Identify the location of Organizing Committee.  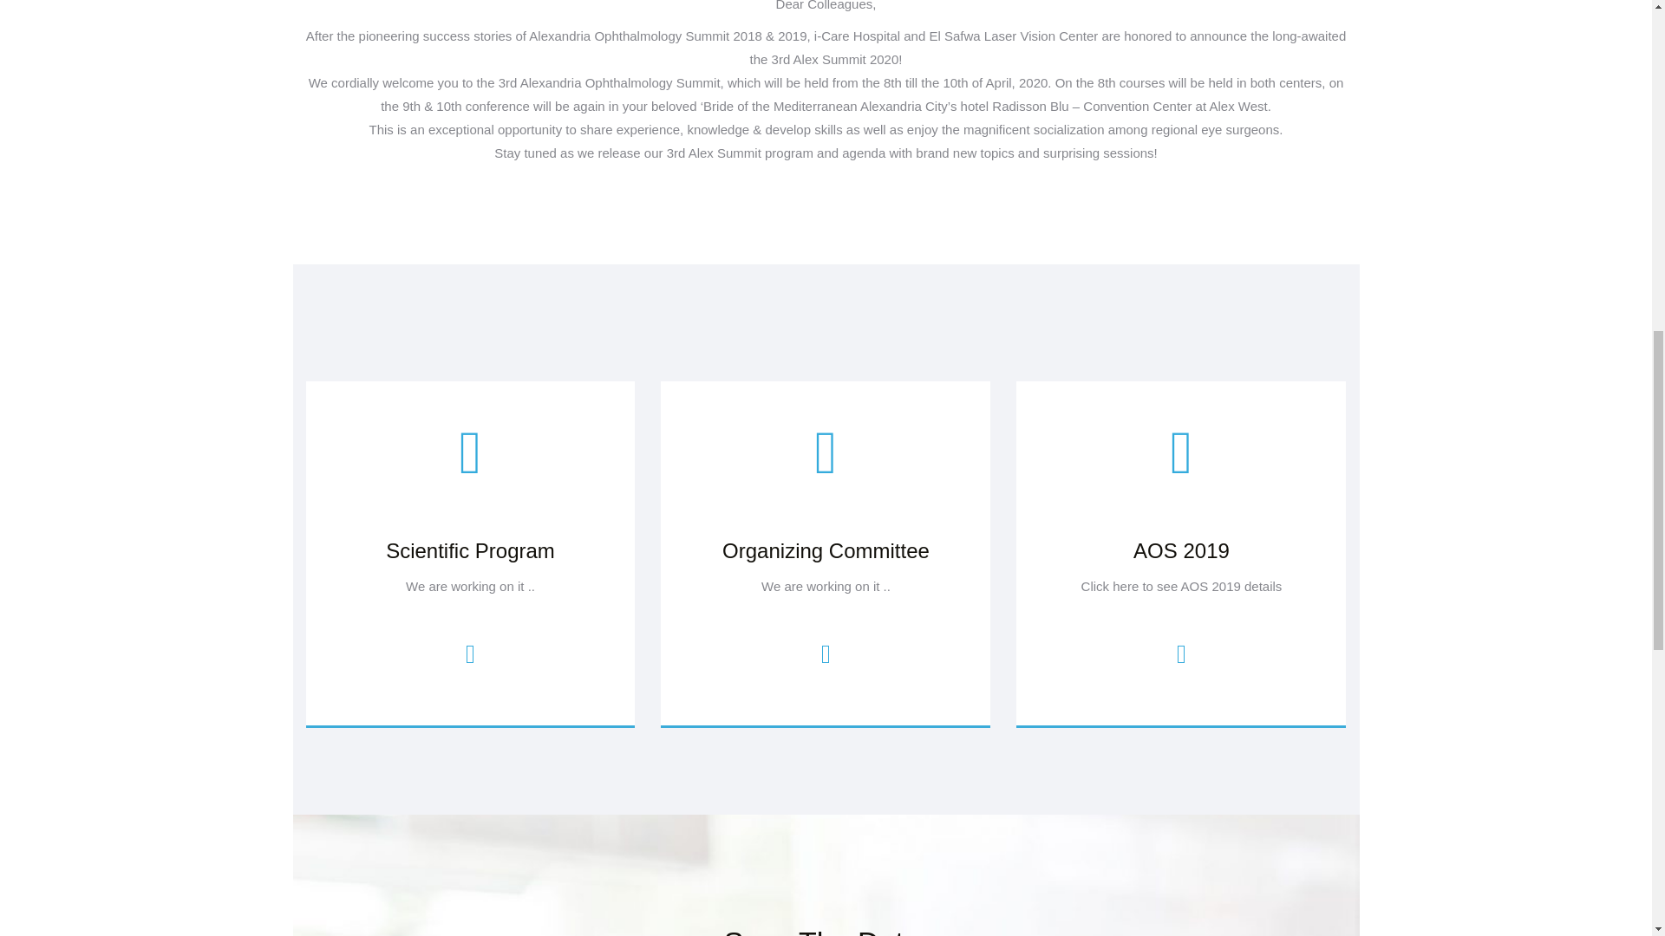
(826, 551).